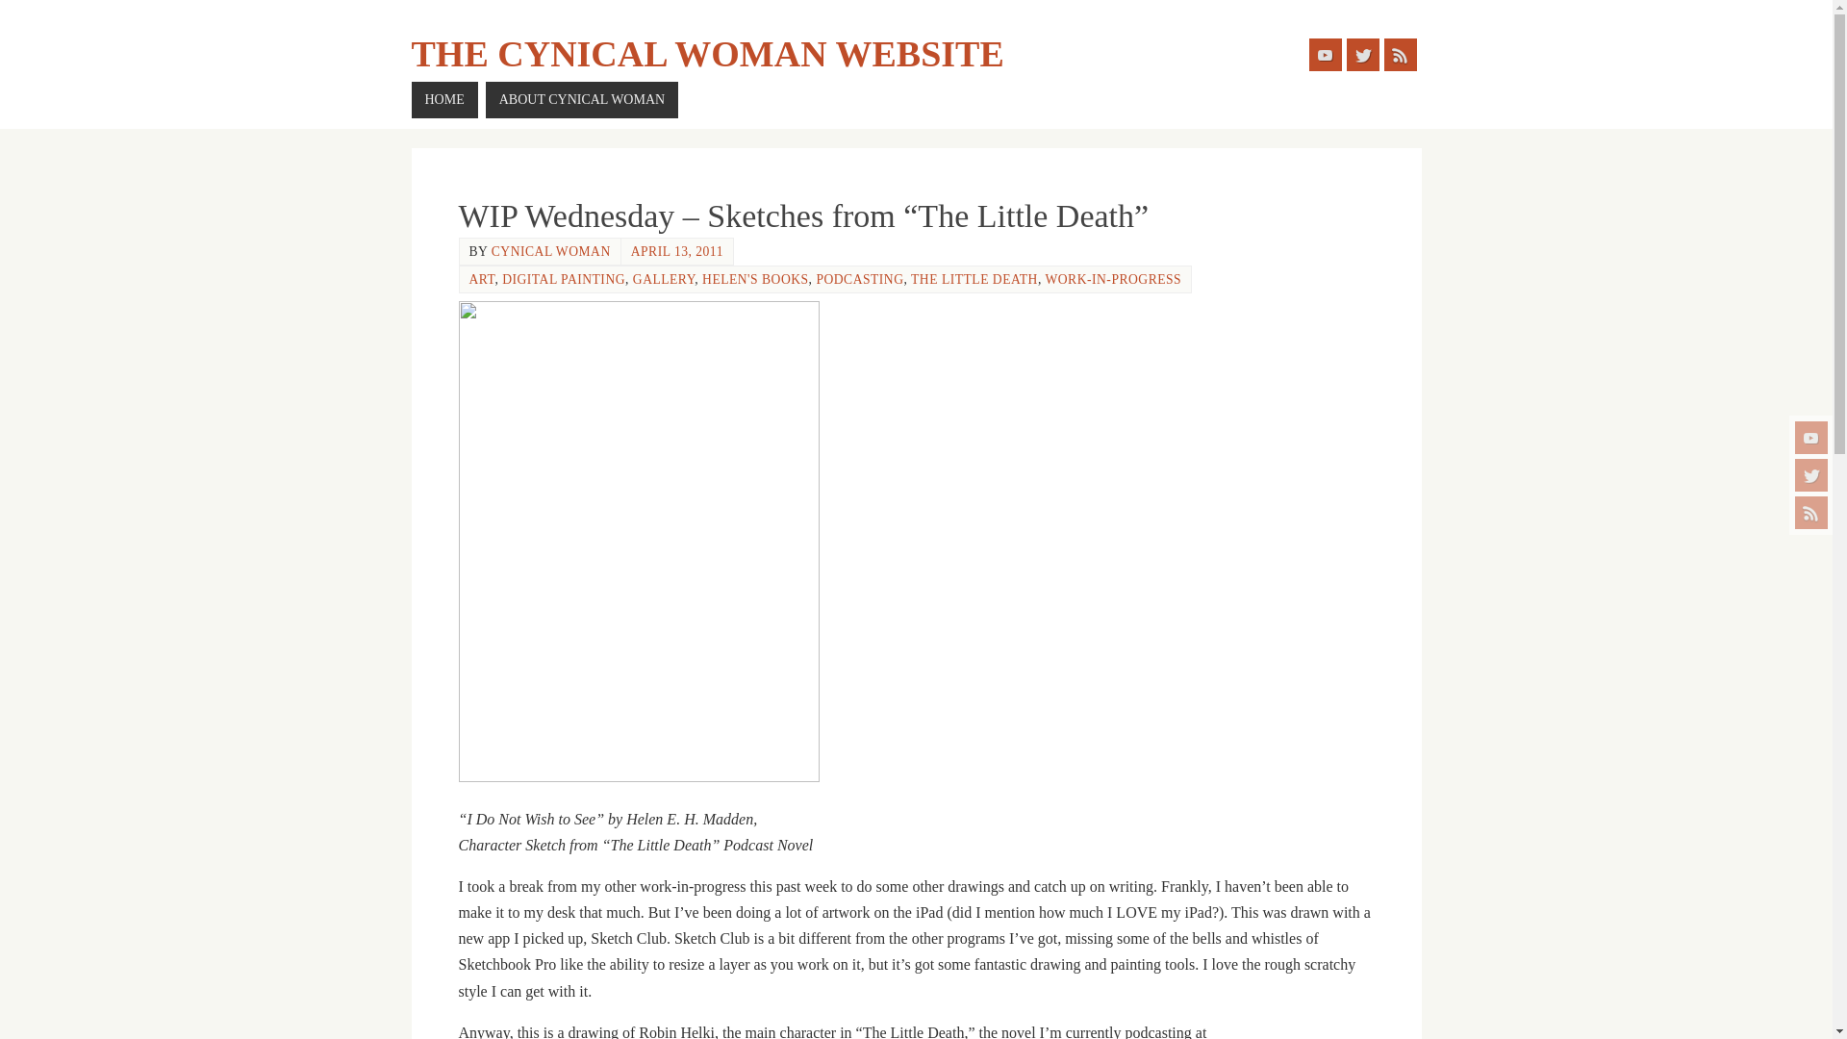 This screenshot has height=1039, width=1847. I want to click on RSS, so click(1400, 54).